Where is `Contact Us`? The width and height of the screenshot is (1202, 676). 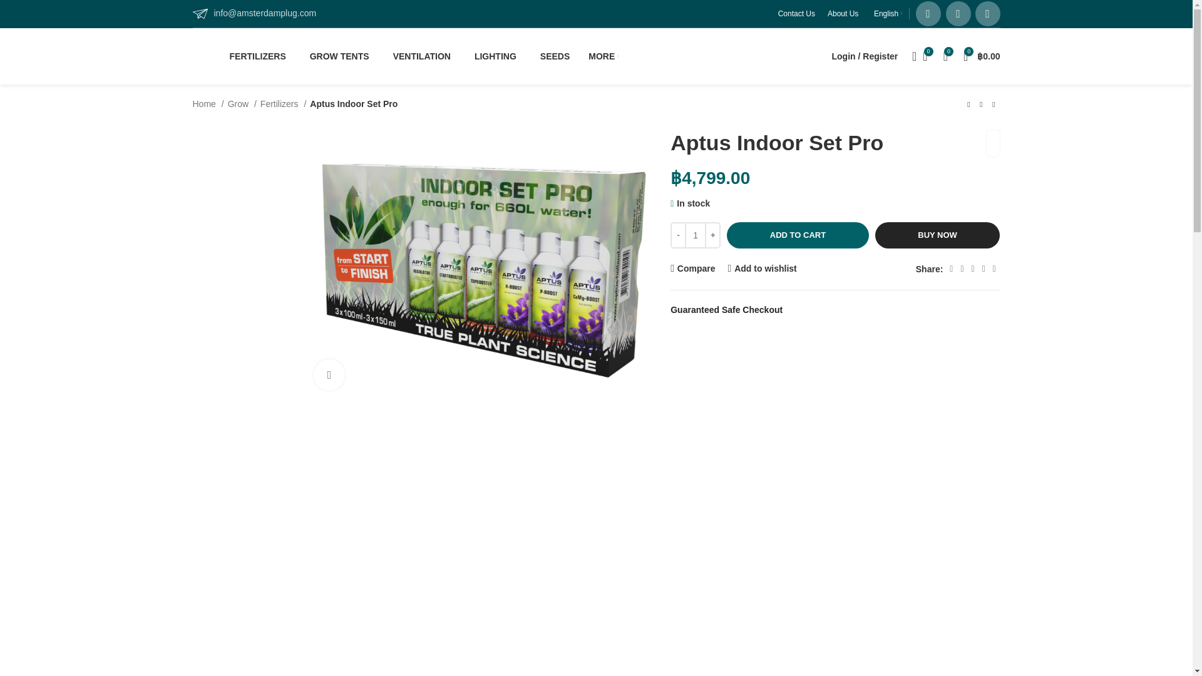
Contact Us is located at coordinates (796, 14).